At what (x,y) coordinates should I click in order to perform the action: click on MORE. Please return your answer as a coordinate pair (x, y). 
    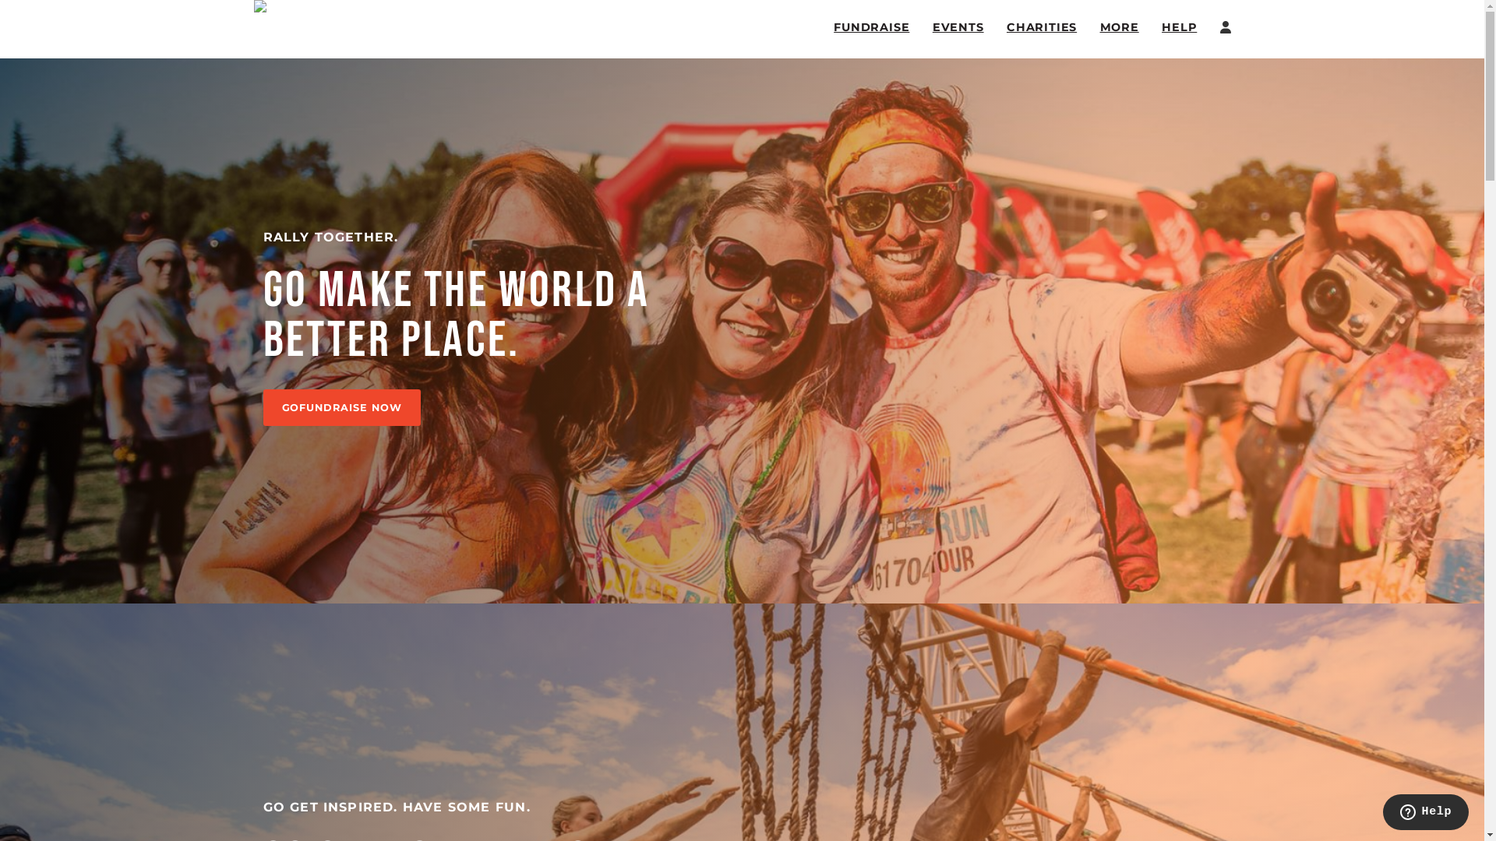
    Looking at the image, I should click on (1120, 28).